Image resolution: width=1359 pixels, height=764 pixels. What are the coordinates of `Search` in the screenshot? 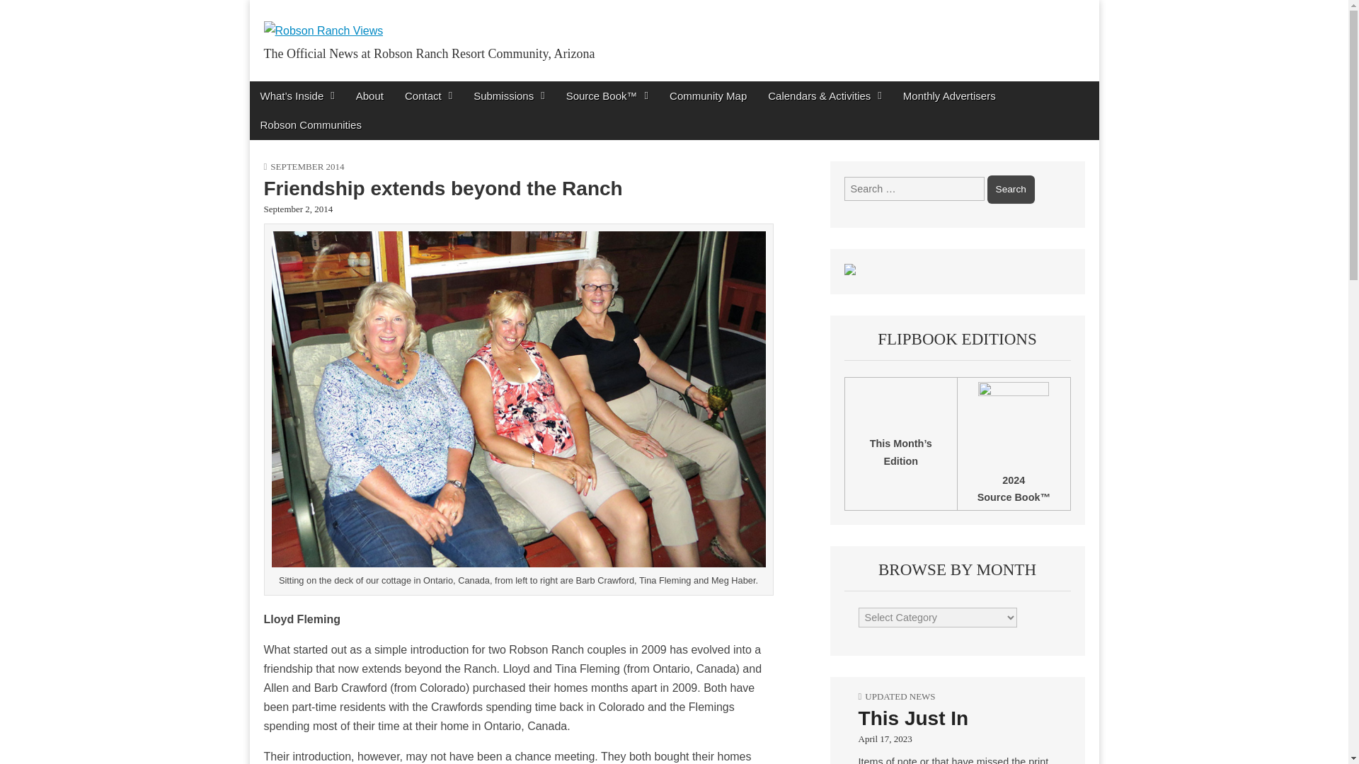 It's located at (1011, 190).